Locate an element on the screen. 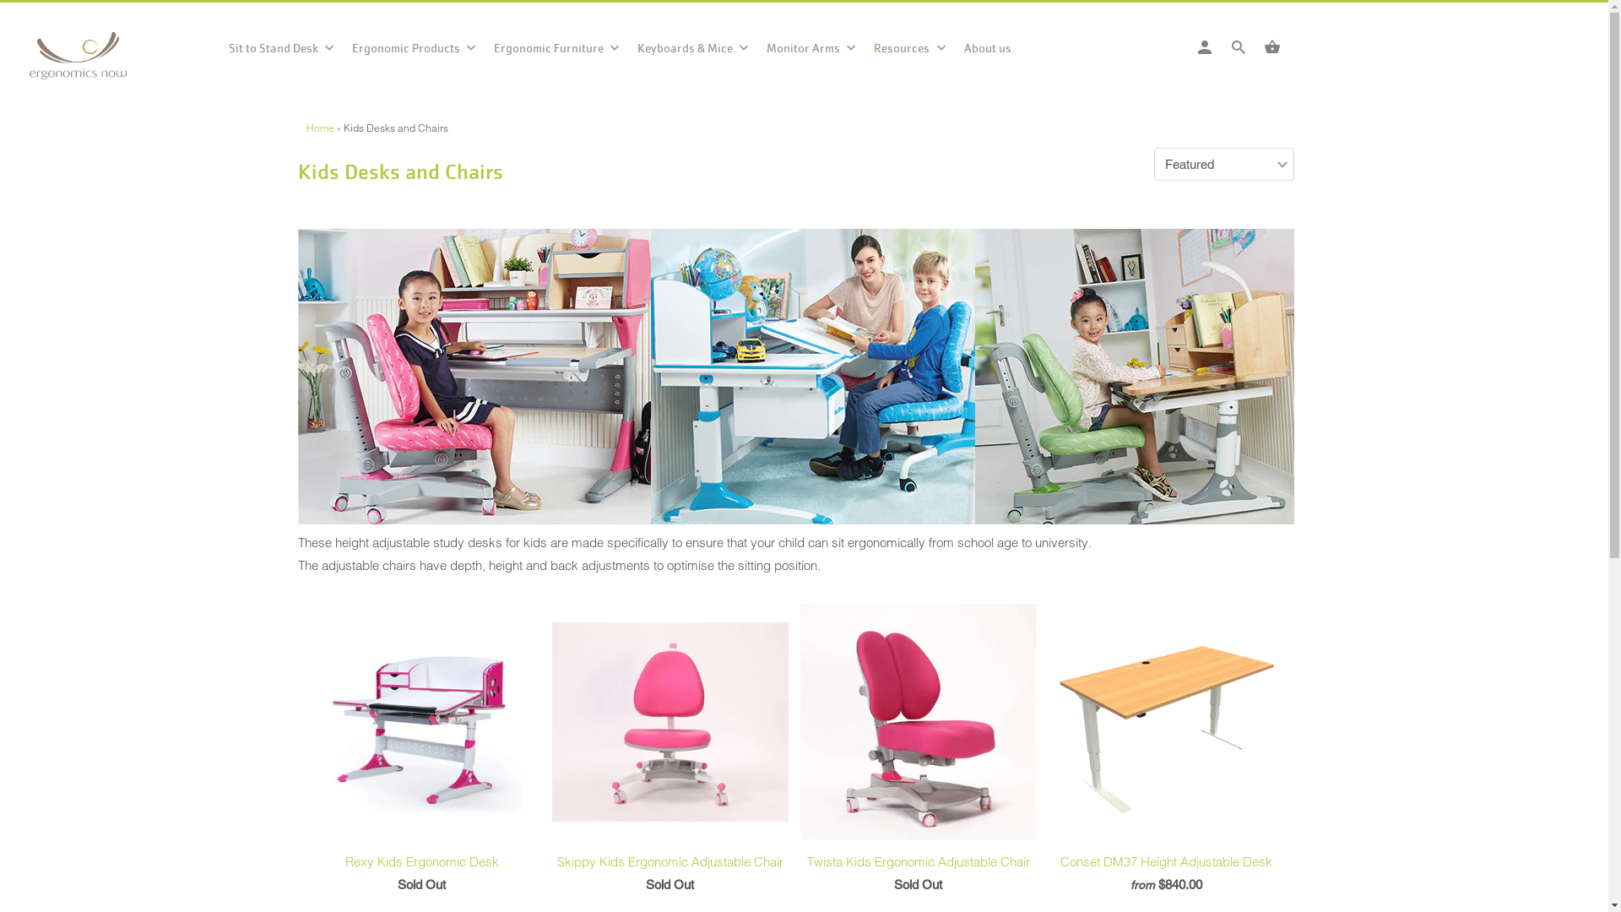  Conset DM37 Height Adjustable Desk
from $840.00 is located at coordinates (1167, 753).